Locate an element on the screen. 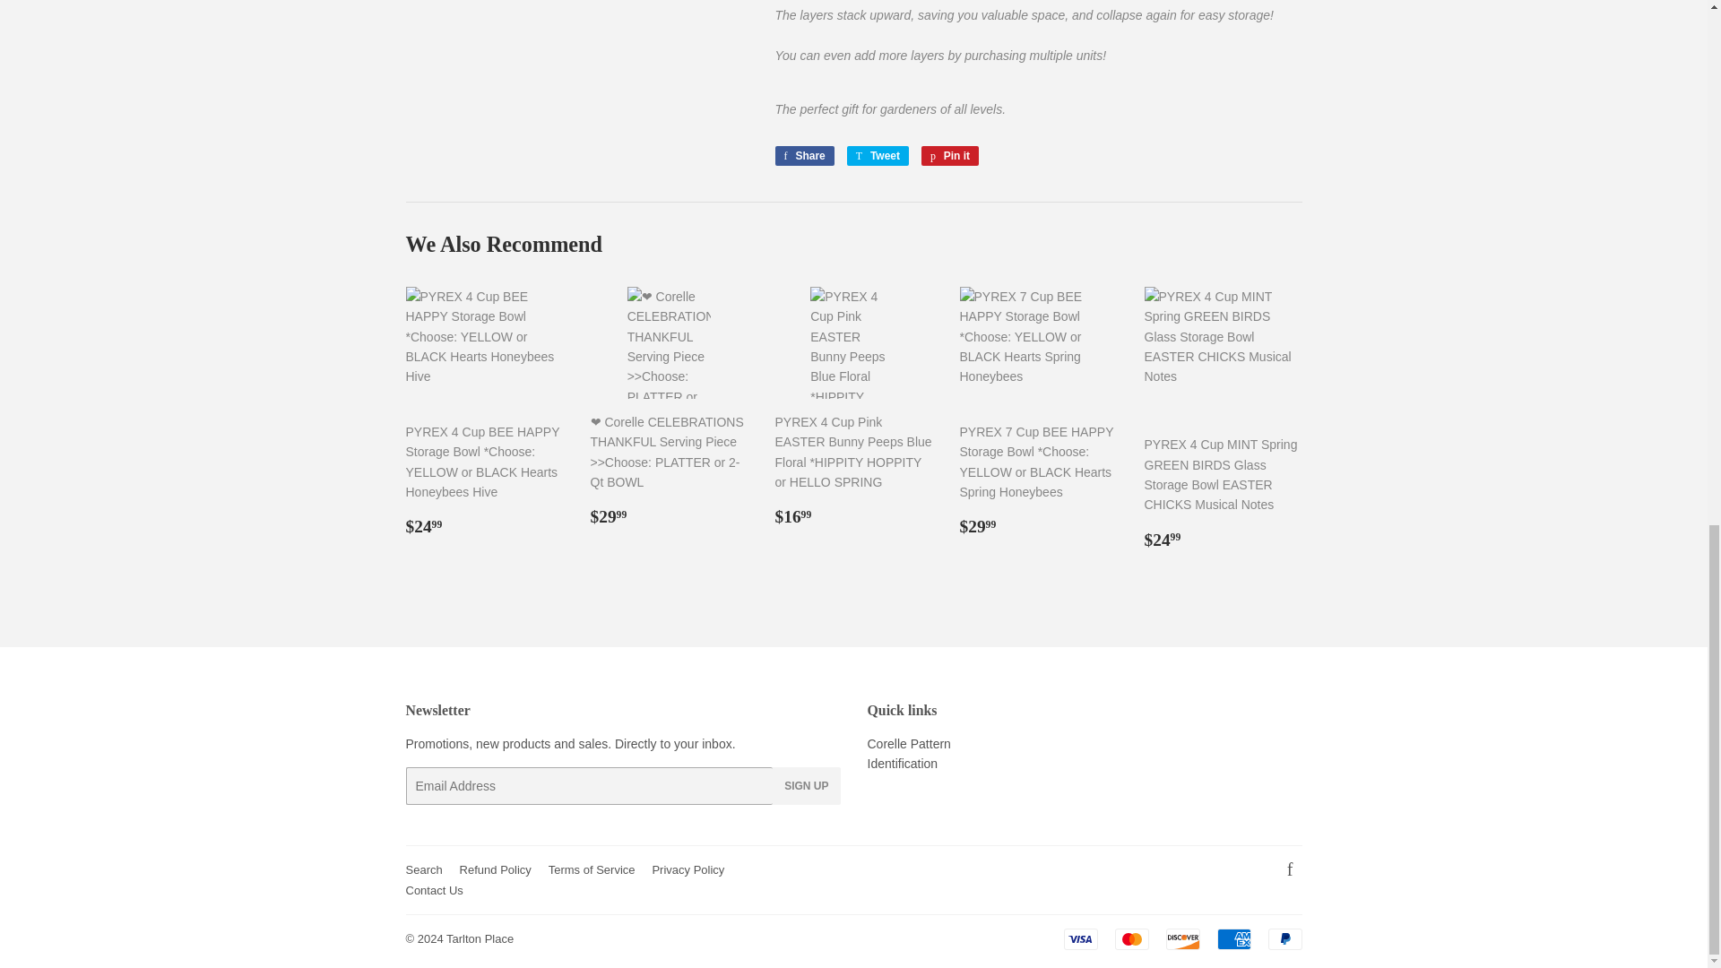 This screenshot has height=968, width=1721. PayPal is located at coordinates (1284, 938).